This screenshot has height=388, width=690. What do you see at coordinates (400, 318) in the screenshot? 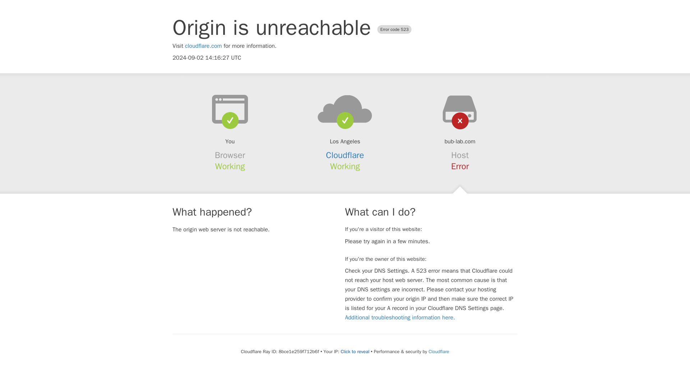
I see `Additional troubleshooting information here.` at bounding box center [400, 318].